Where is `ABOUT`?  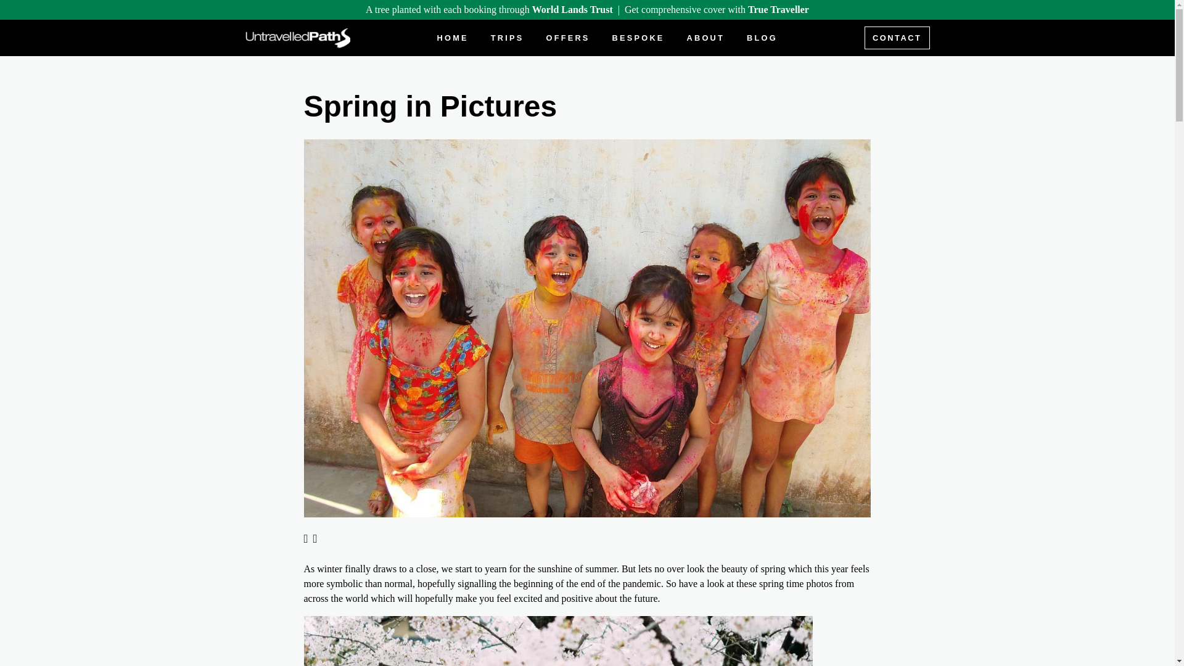
ABOUT is located at coordinates (705, 38).